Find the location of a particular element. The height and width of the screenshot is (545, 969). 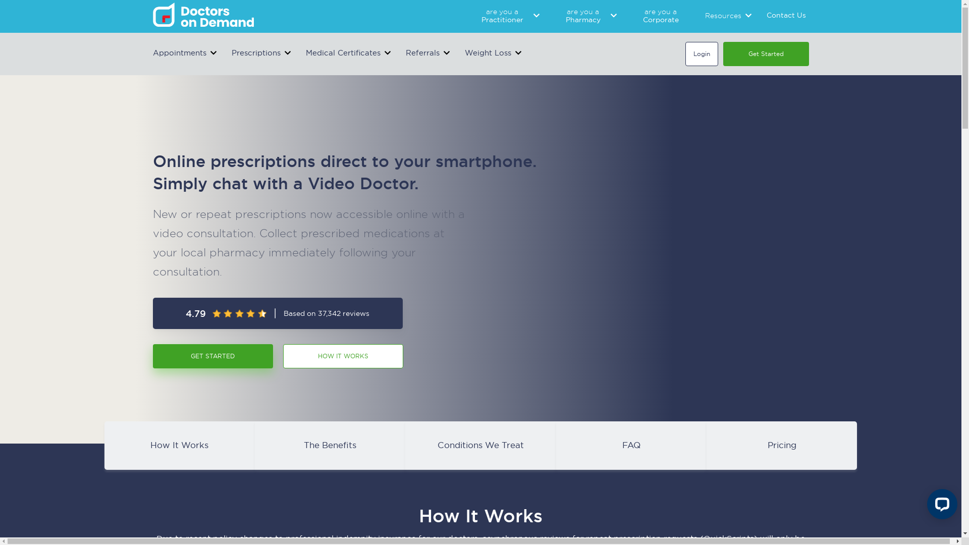

are you a
Corporate is located at coordinates (661, 15).